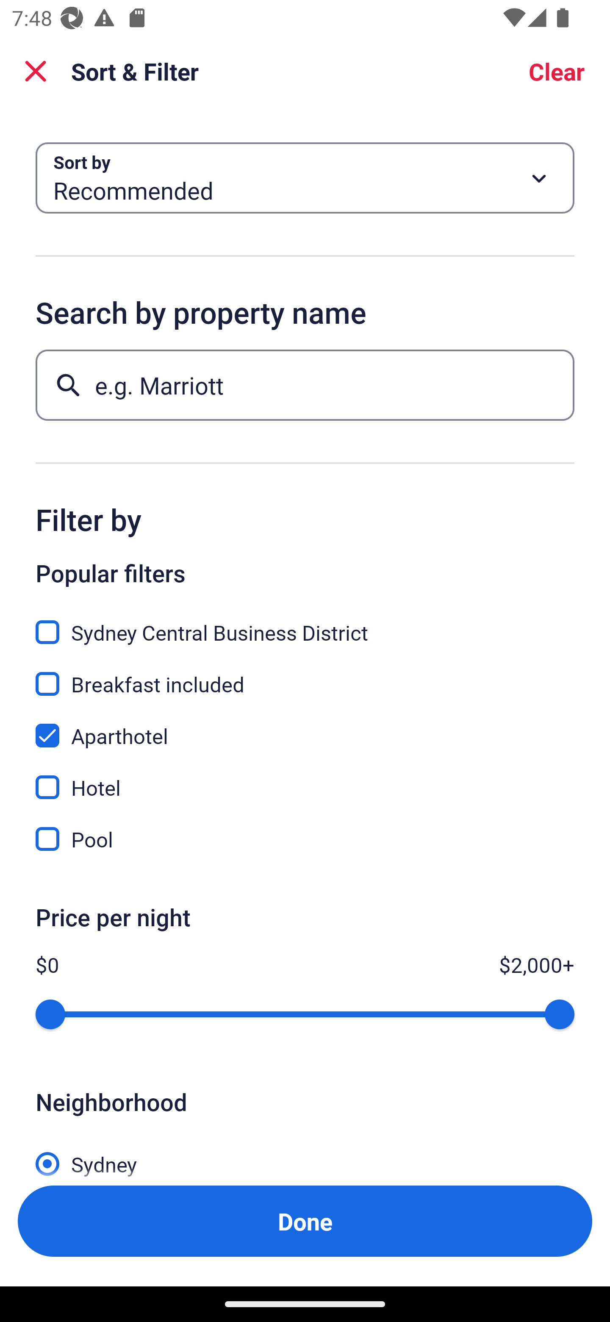  I want to click on Aparthotel, Aparthotel, so click(305, 726).